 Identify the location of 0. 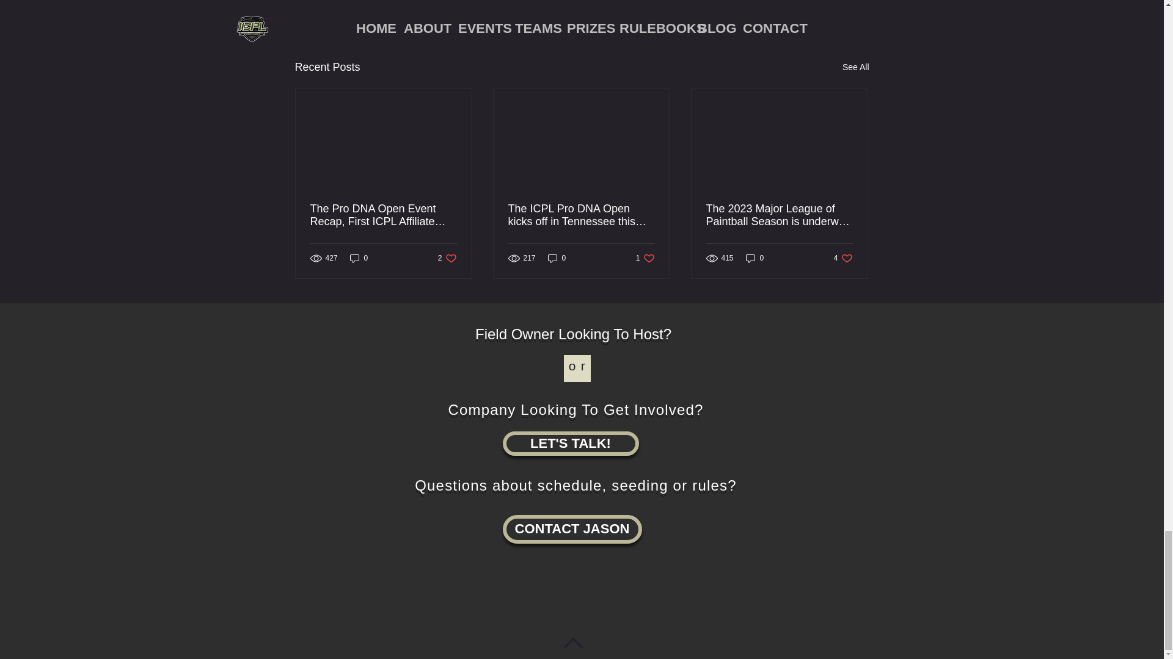
(798, 3).